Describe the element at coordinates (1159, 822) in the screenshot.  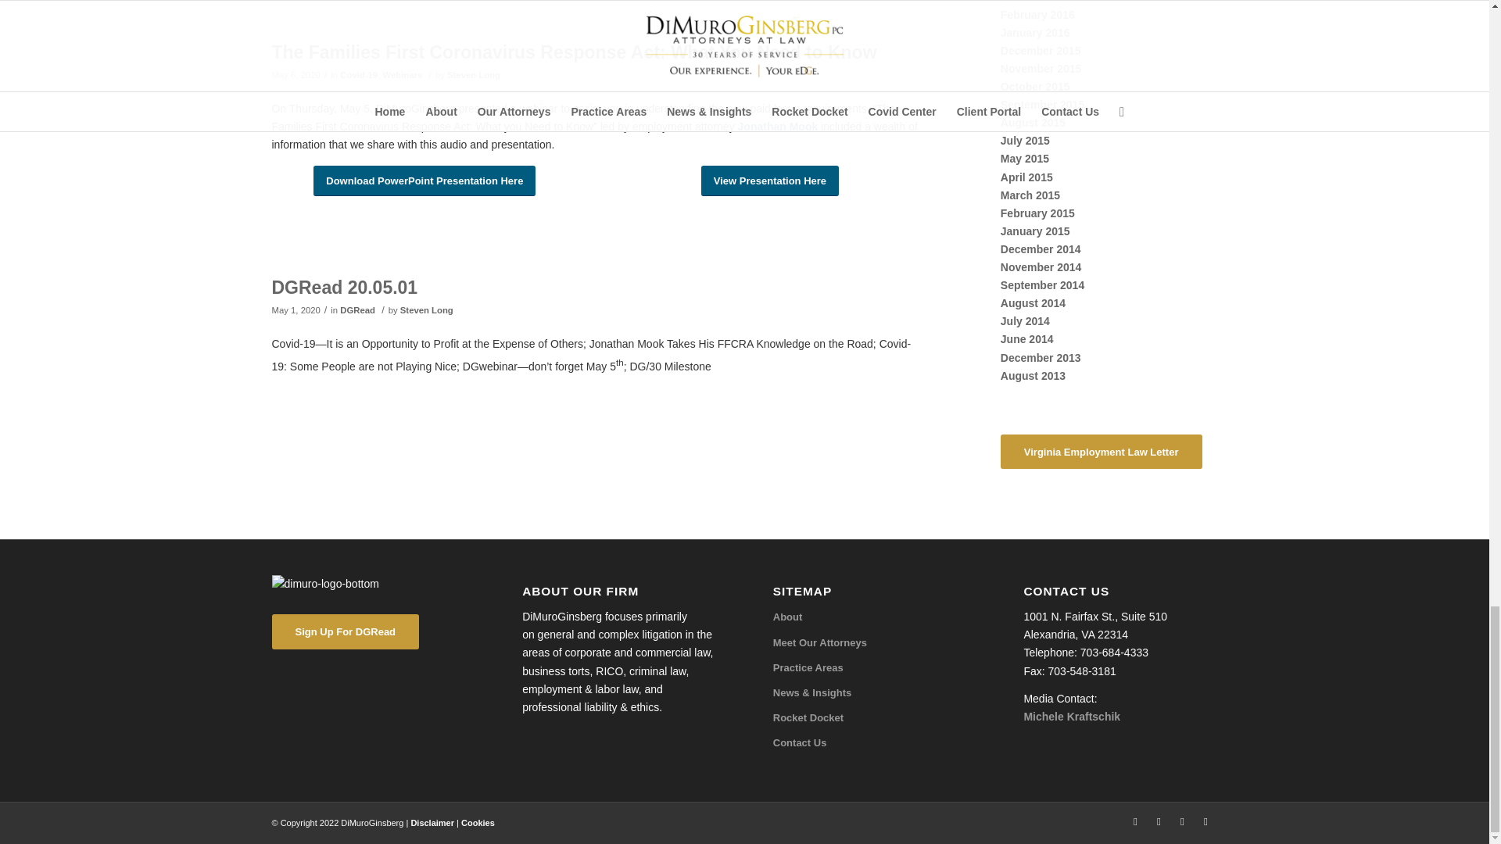
I see `Linkedin` at that location.